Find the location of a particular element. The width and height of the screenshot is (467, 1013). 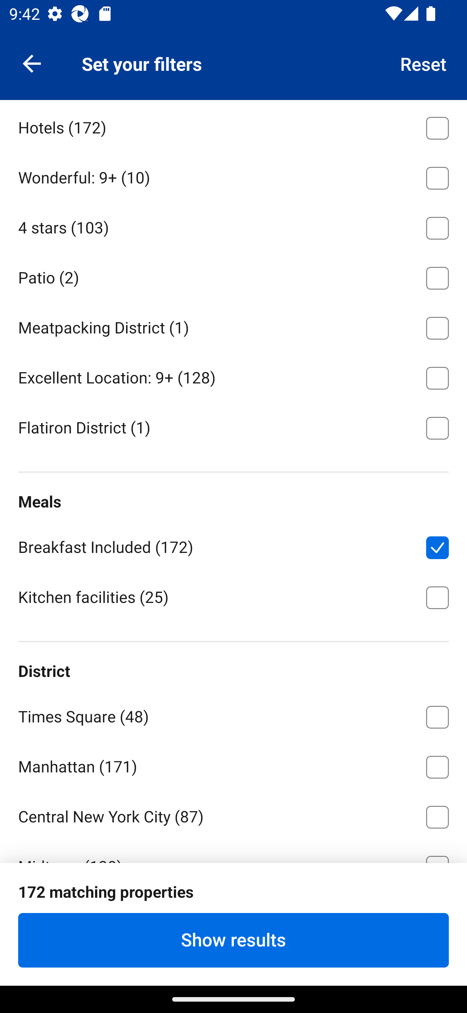

Meatpacking District ⁦(1) is located at coordinates (233, 325).